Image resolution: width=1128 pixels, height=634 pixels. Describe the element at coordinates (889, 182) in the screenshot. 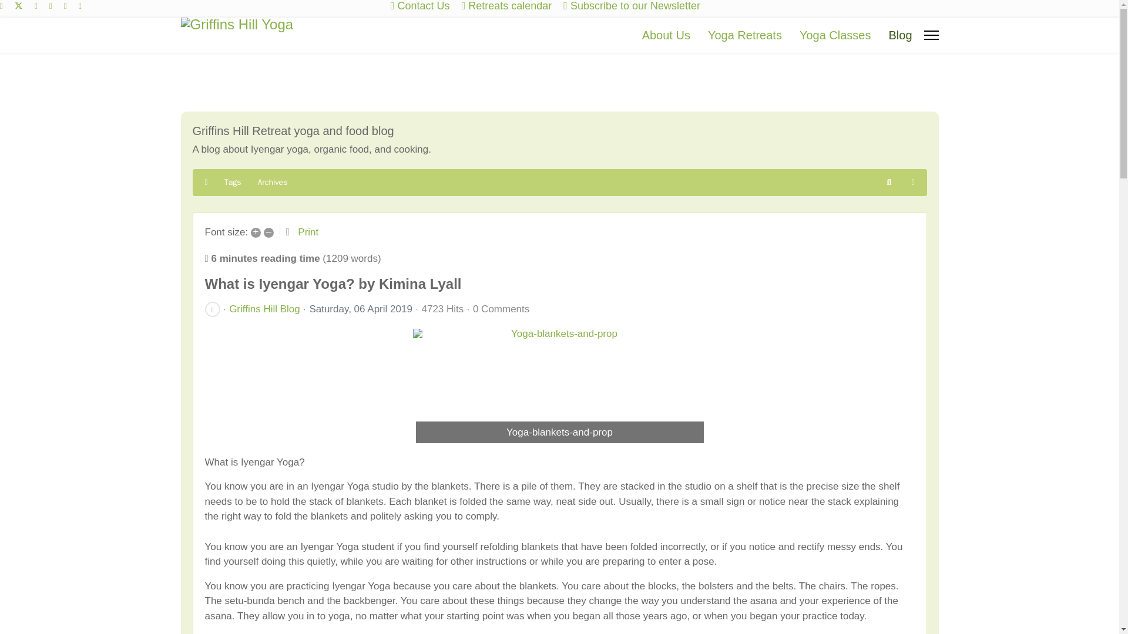

I see `Search` at that location.